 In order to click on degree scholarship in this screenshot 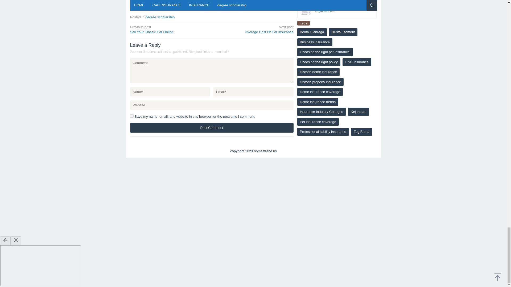, I will do `click(169, 29)`.